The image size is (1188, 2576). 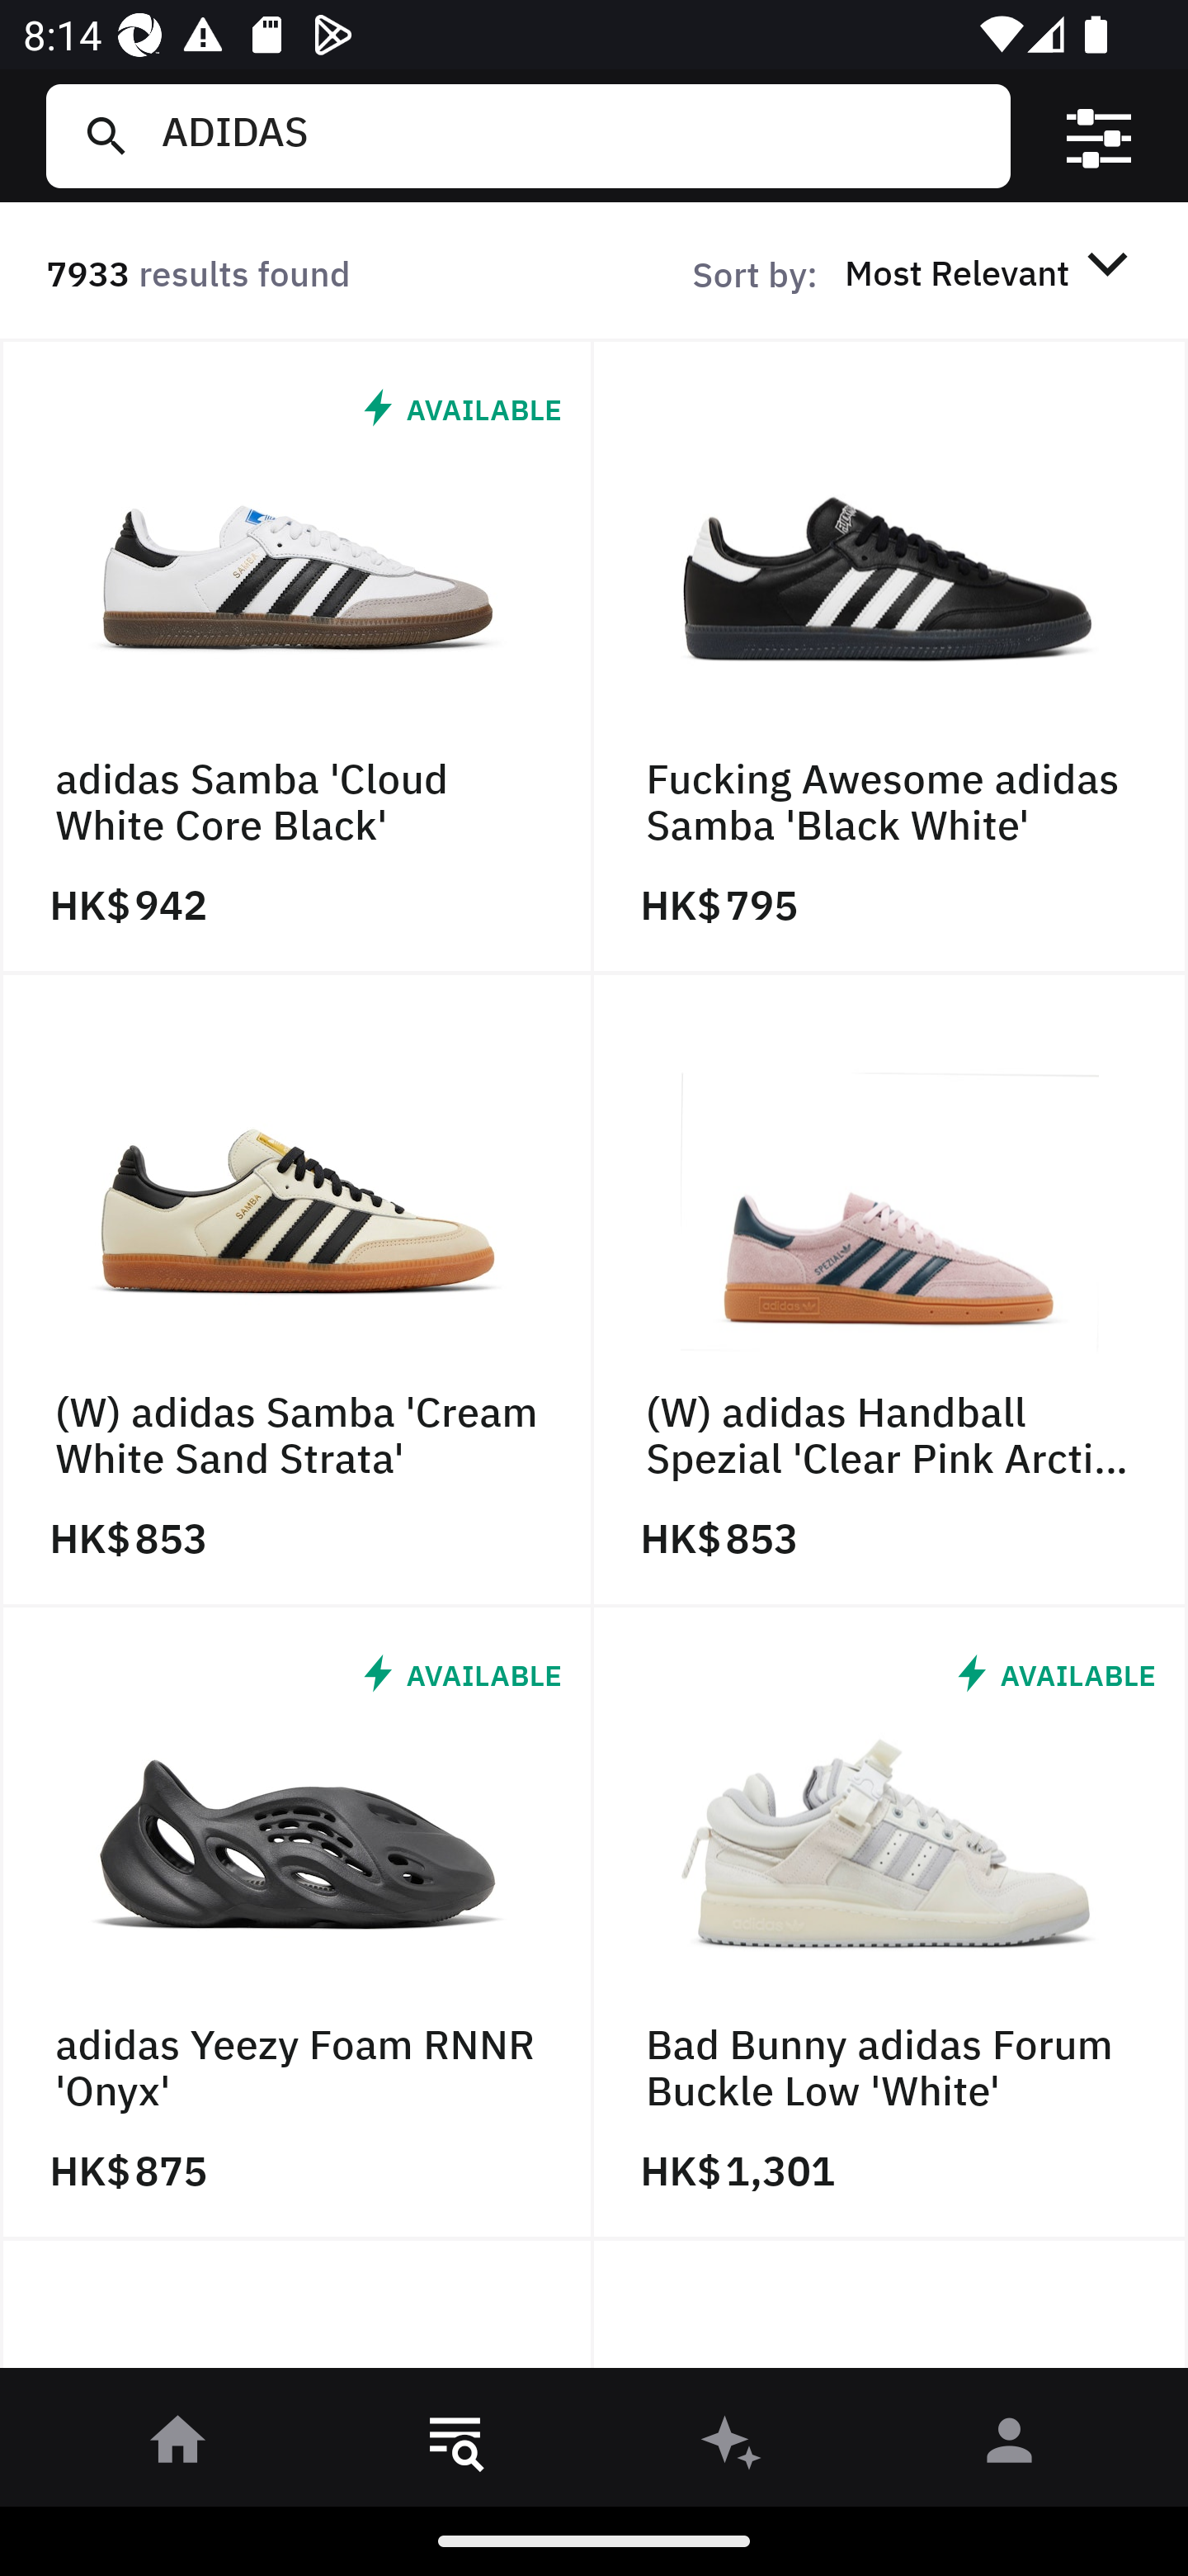 What do you see at coordinates (1099, 136) in the screenshot?
I see `` at bounding box center [1099, 136].